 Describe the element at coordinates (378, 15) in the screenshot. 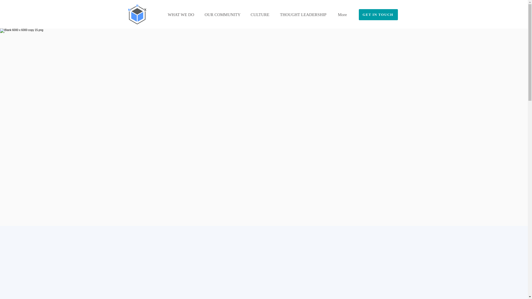

I see `GET IN TOUCH` at that location.